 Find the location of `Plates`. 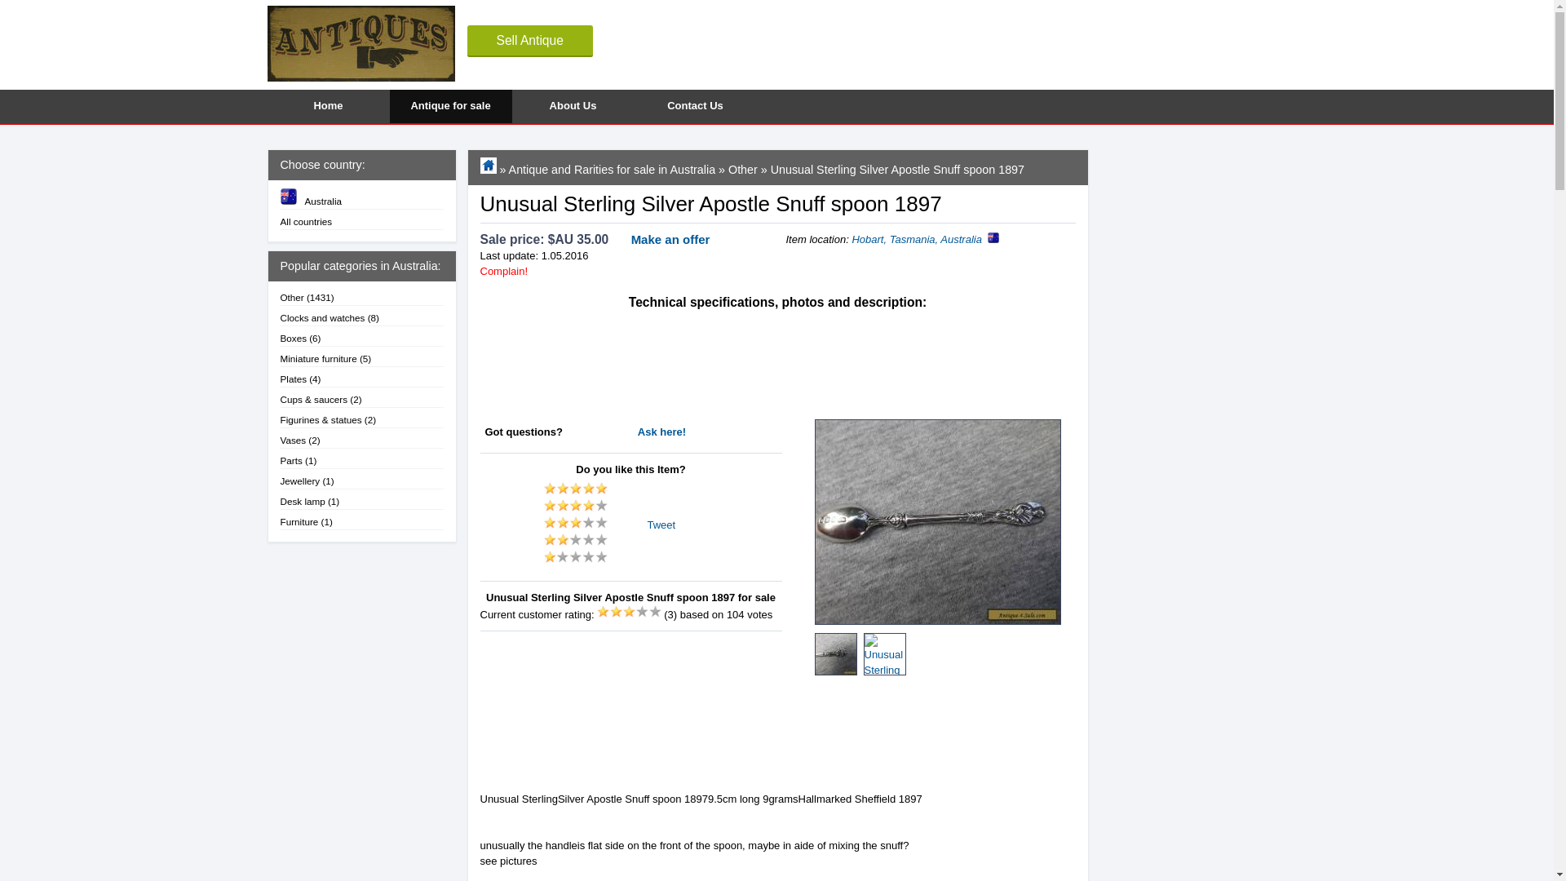

Plates is located at coordinates (294, 379).